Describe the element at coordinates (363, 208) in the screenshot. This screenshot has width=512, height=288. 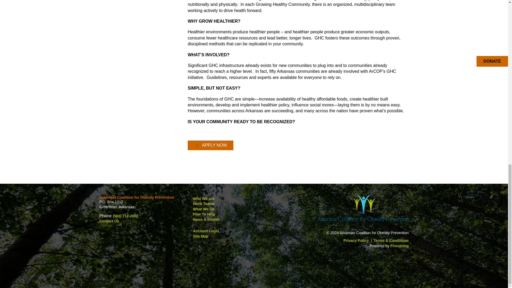
I see `logo` at that location.